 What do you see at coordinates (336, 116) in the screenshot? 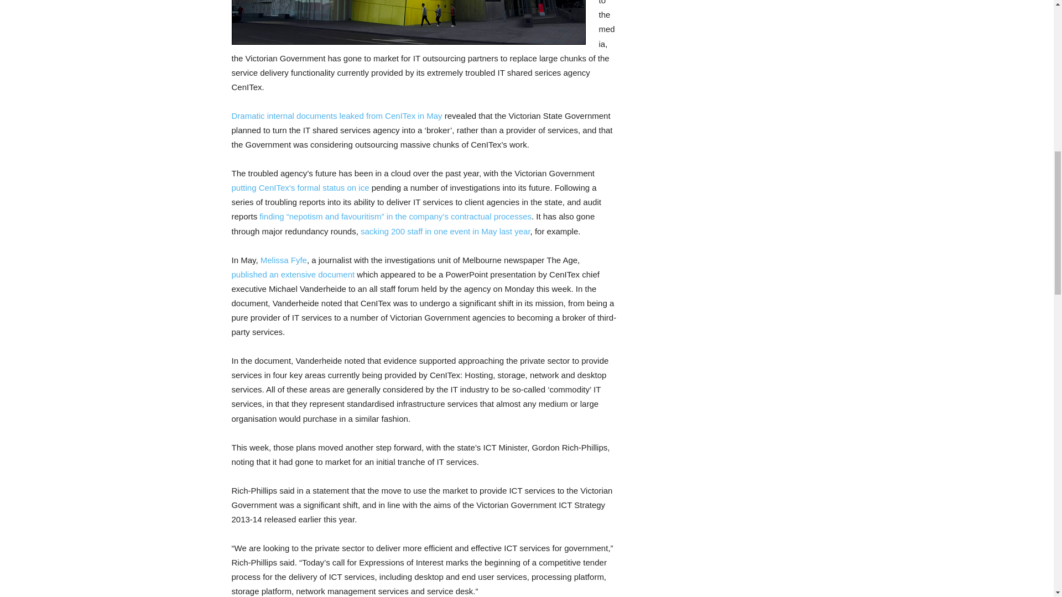
I see `Dramatic internal documents leaked from CenITex in May` at bounding box center [336, 116].